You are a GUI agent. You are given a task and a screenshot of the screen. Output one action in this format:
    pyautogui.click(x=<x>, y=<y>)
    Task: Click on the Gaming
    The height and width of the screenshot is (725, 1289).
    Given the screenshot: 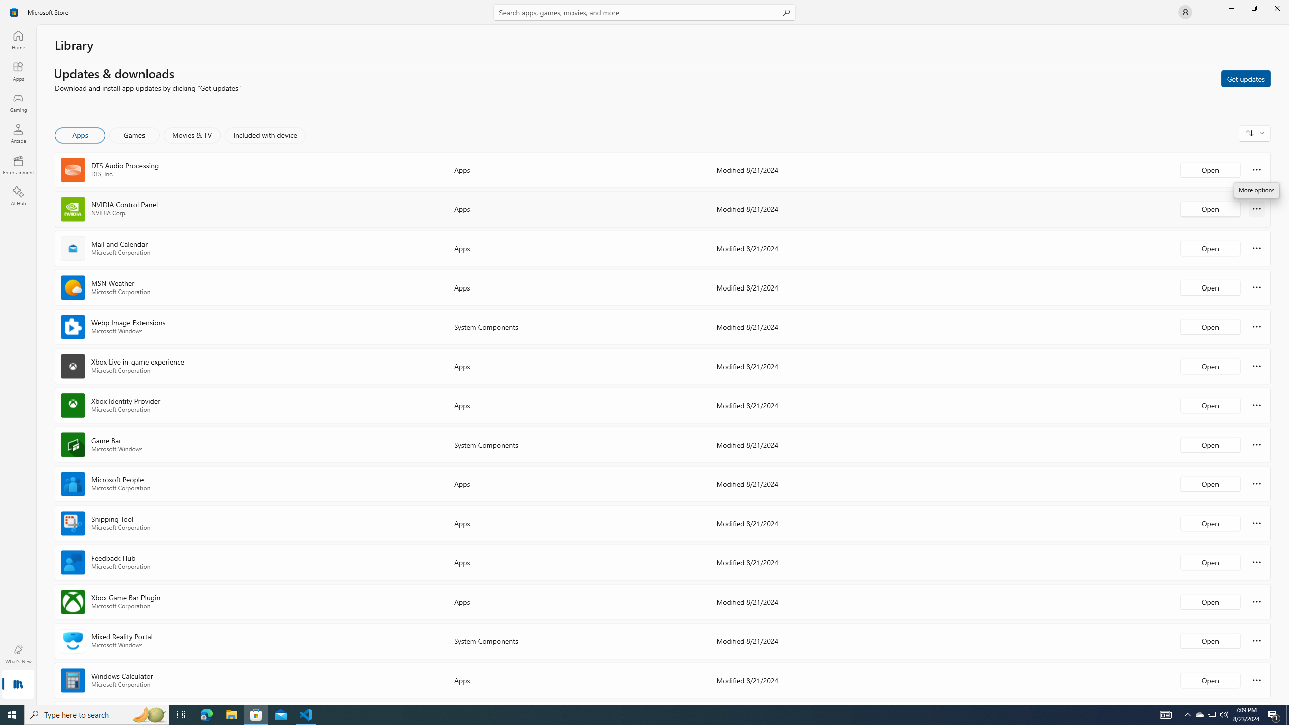 What is the action you would take?
    pyautogui.click(x=18, y=102)
    